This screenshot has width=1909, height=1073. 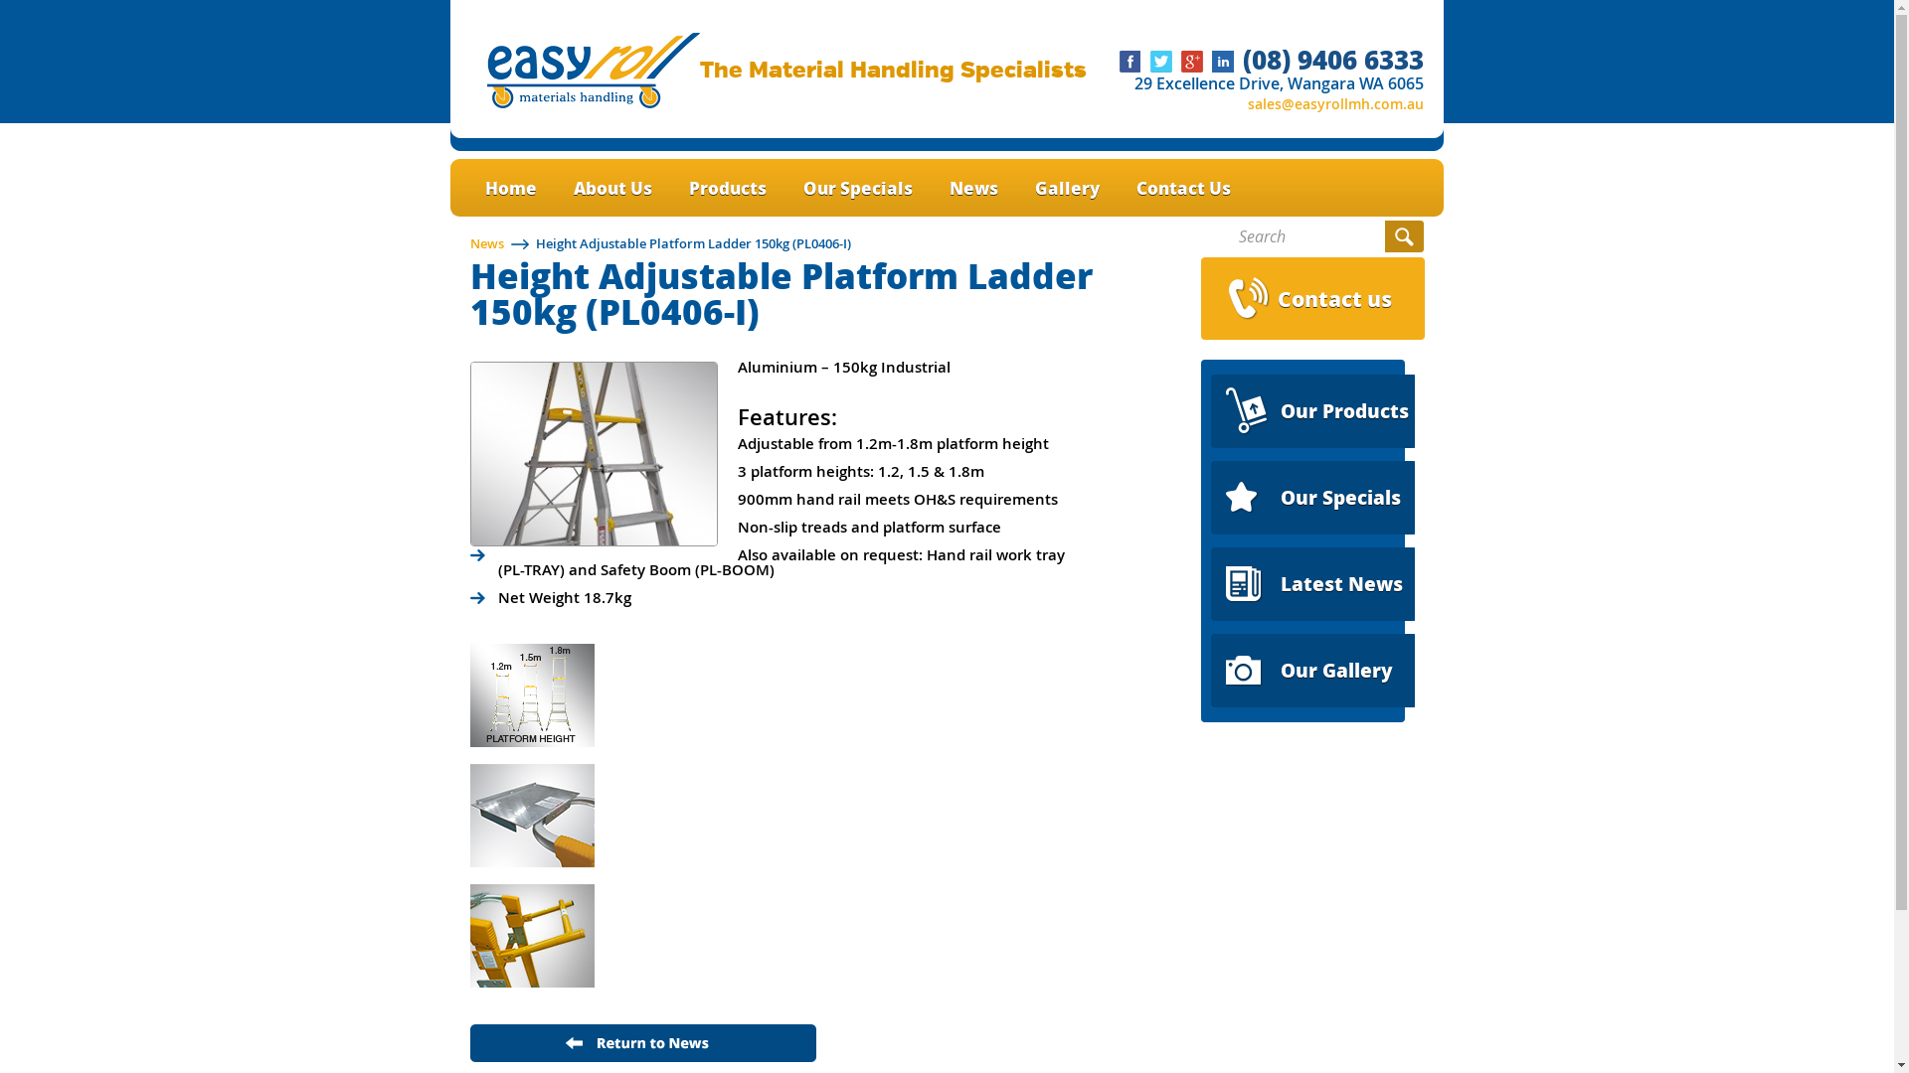 I want to click on Our Products, so click(x=1312, y=411).